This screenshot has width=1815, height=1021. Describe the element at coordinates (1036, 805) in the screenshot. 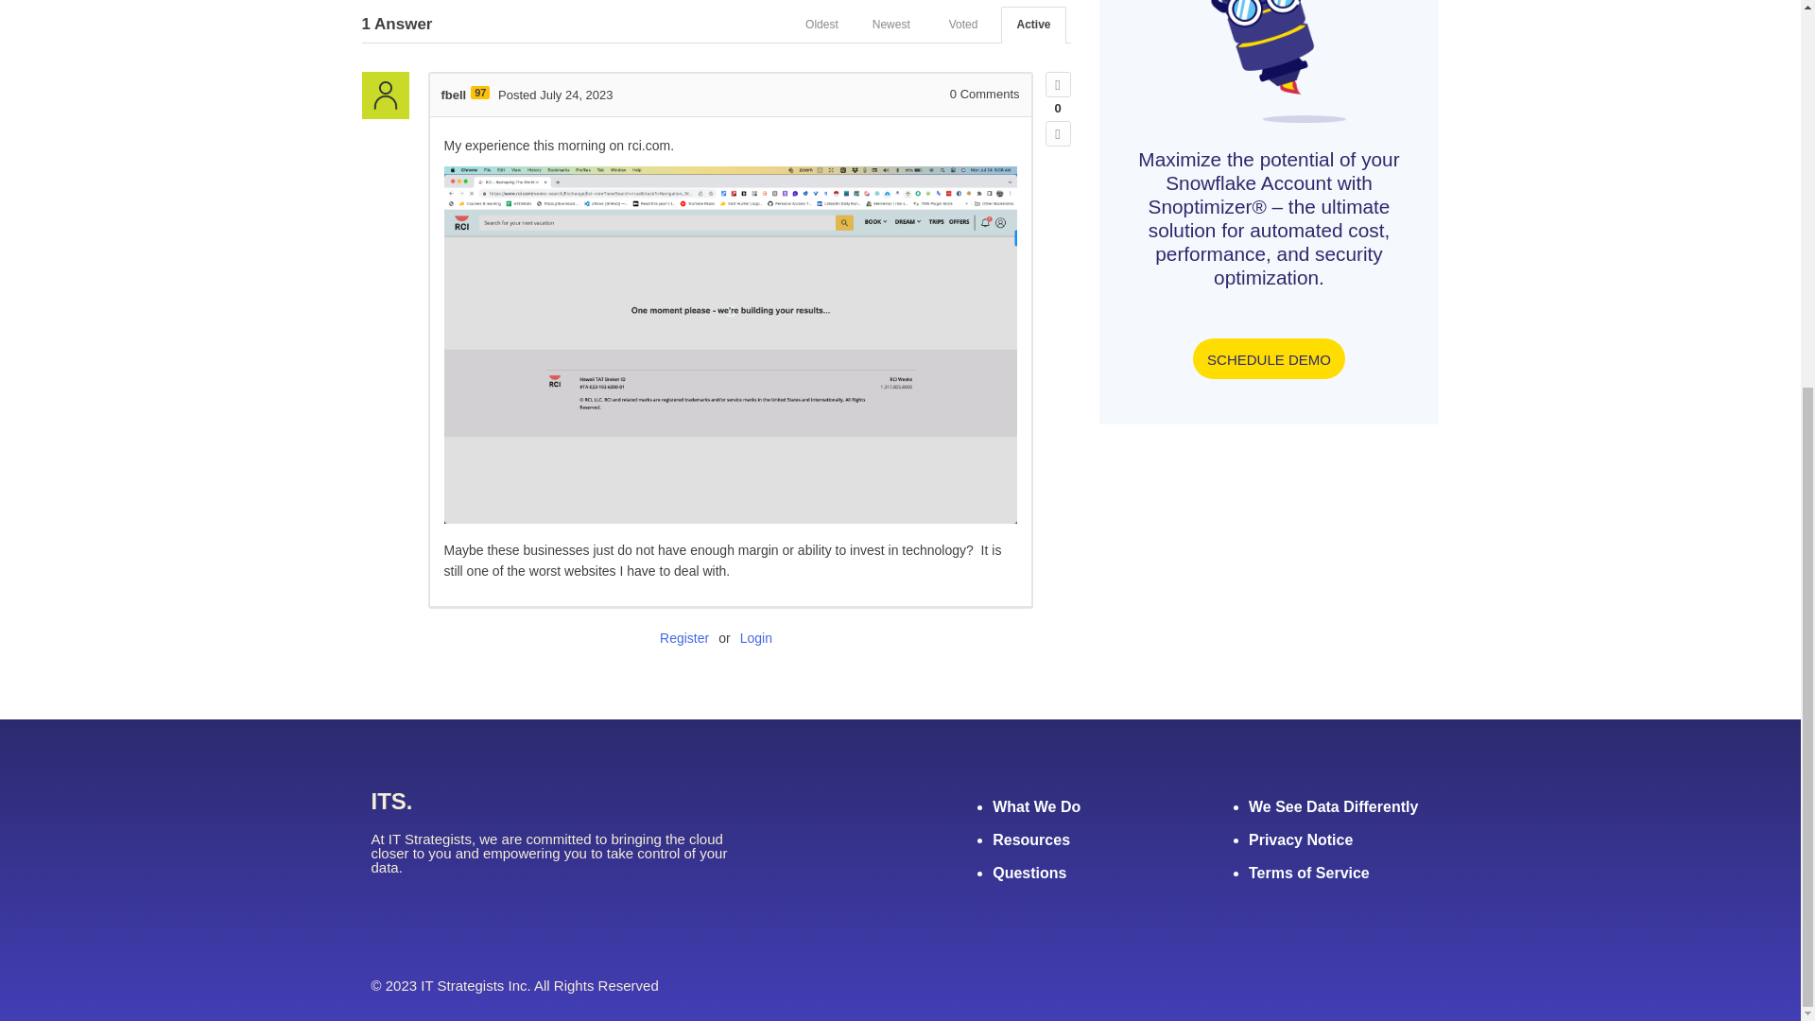

I see `What We Do` at that location.